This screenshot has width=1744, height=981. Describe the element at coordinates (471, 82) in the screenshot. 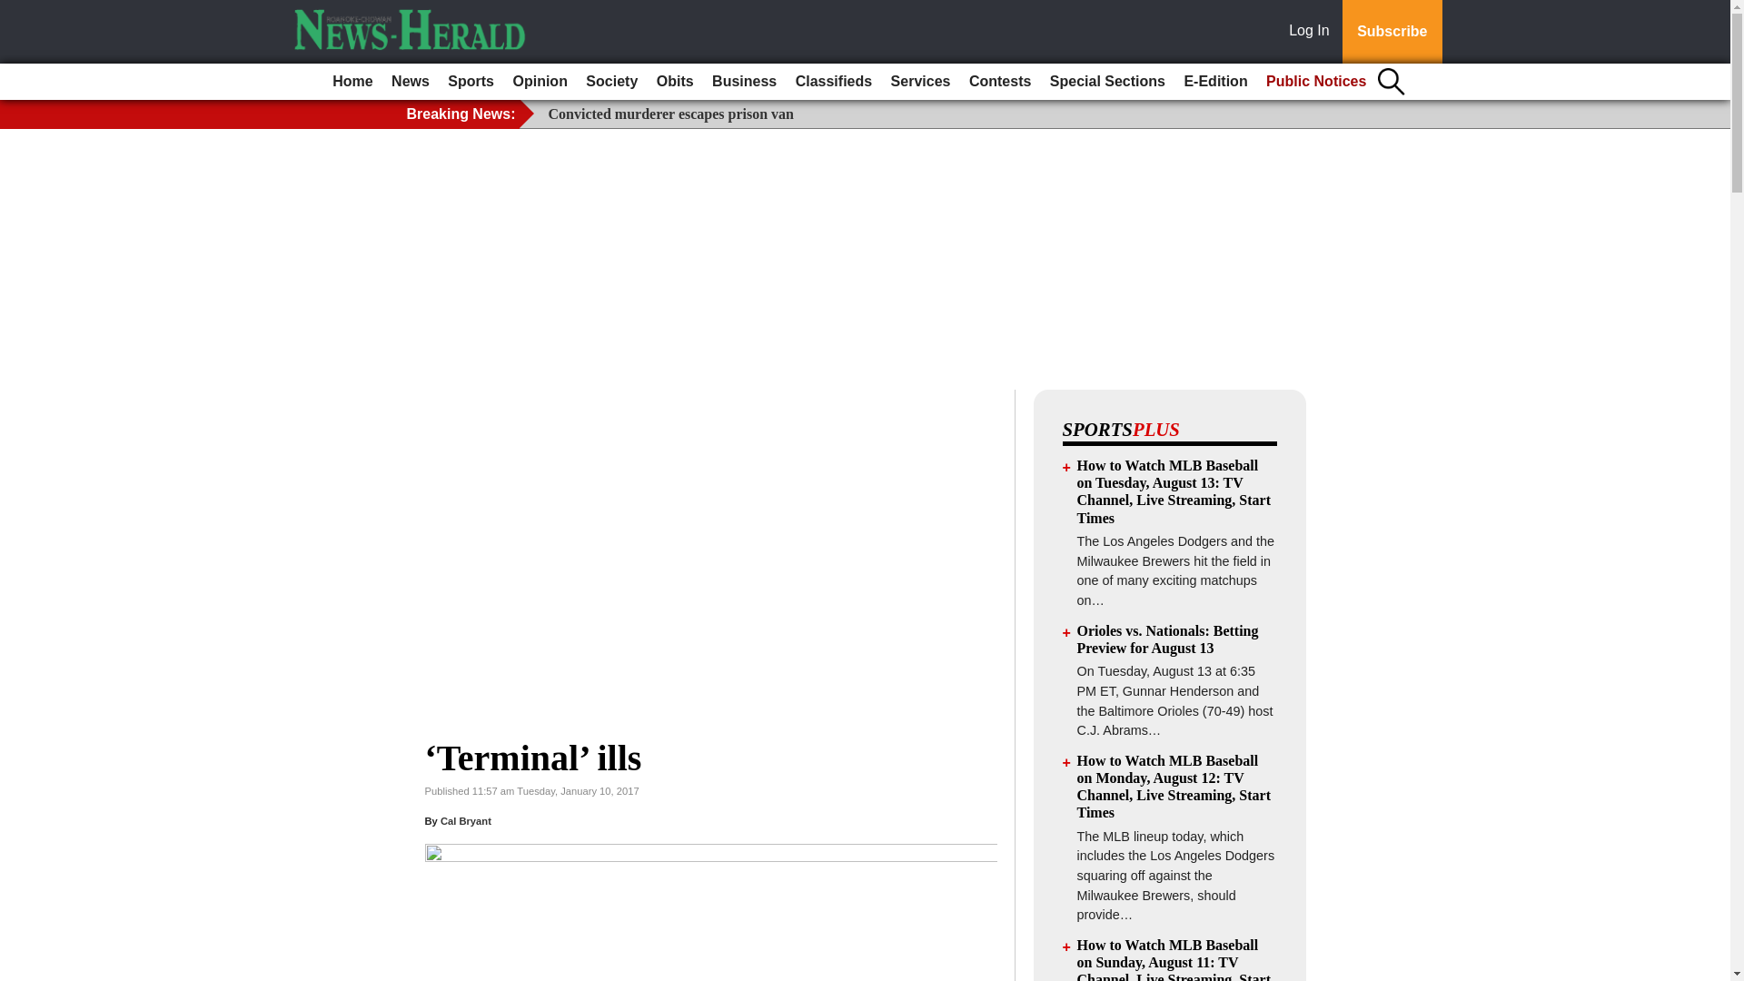

I see `Sports` at that location.